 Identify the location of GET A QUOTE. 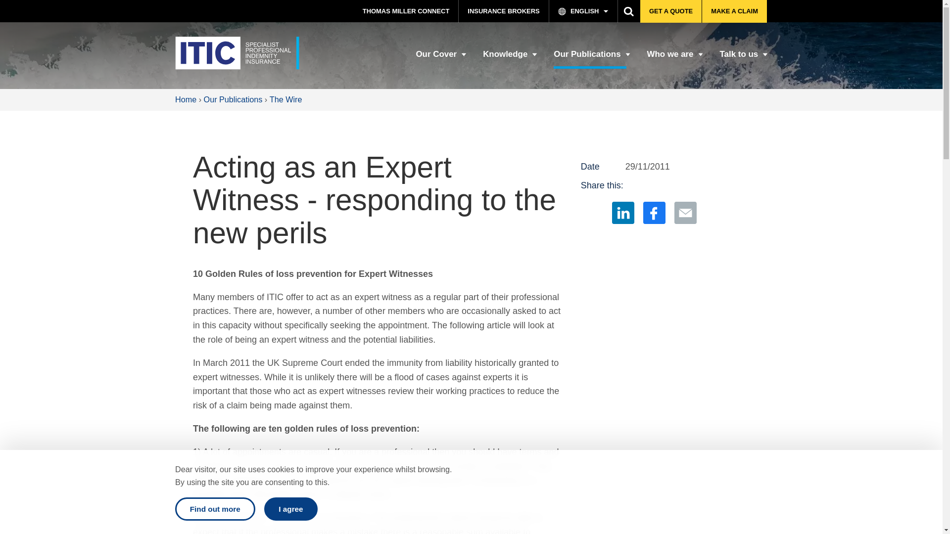
(671, 11).